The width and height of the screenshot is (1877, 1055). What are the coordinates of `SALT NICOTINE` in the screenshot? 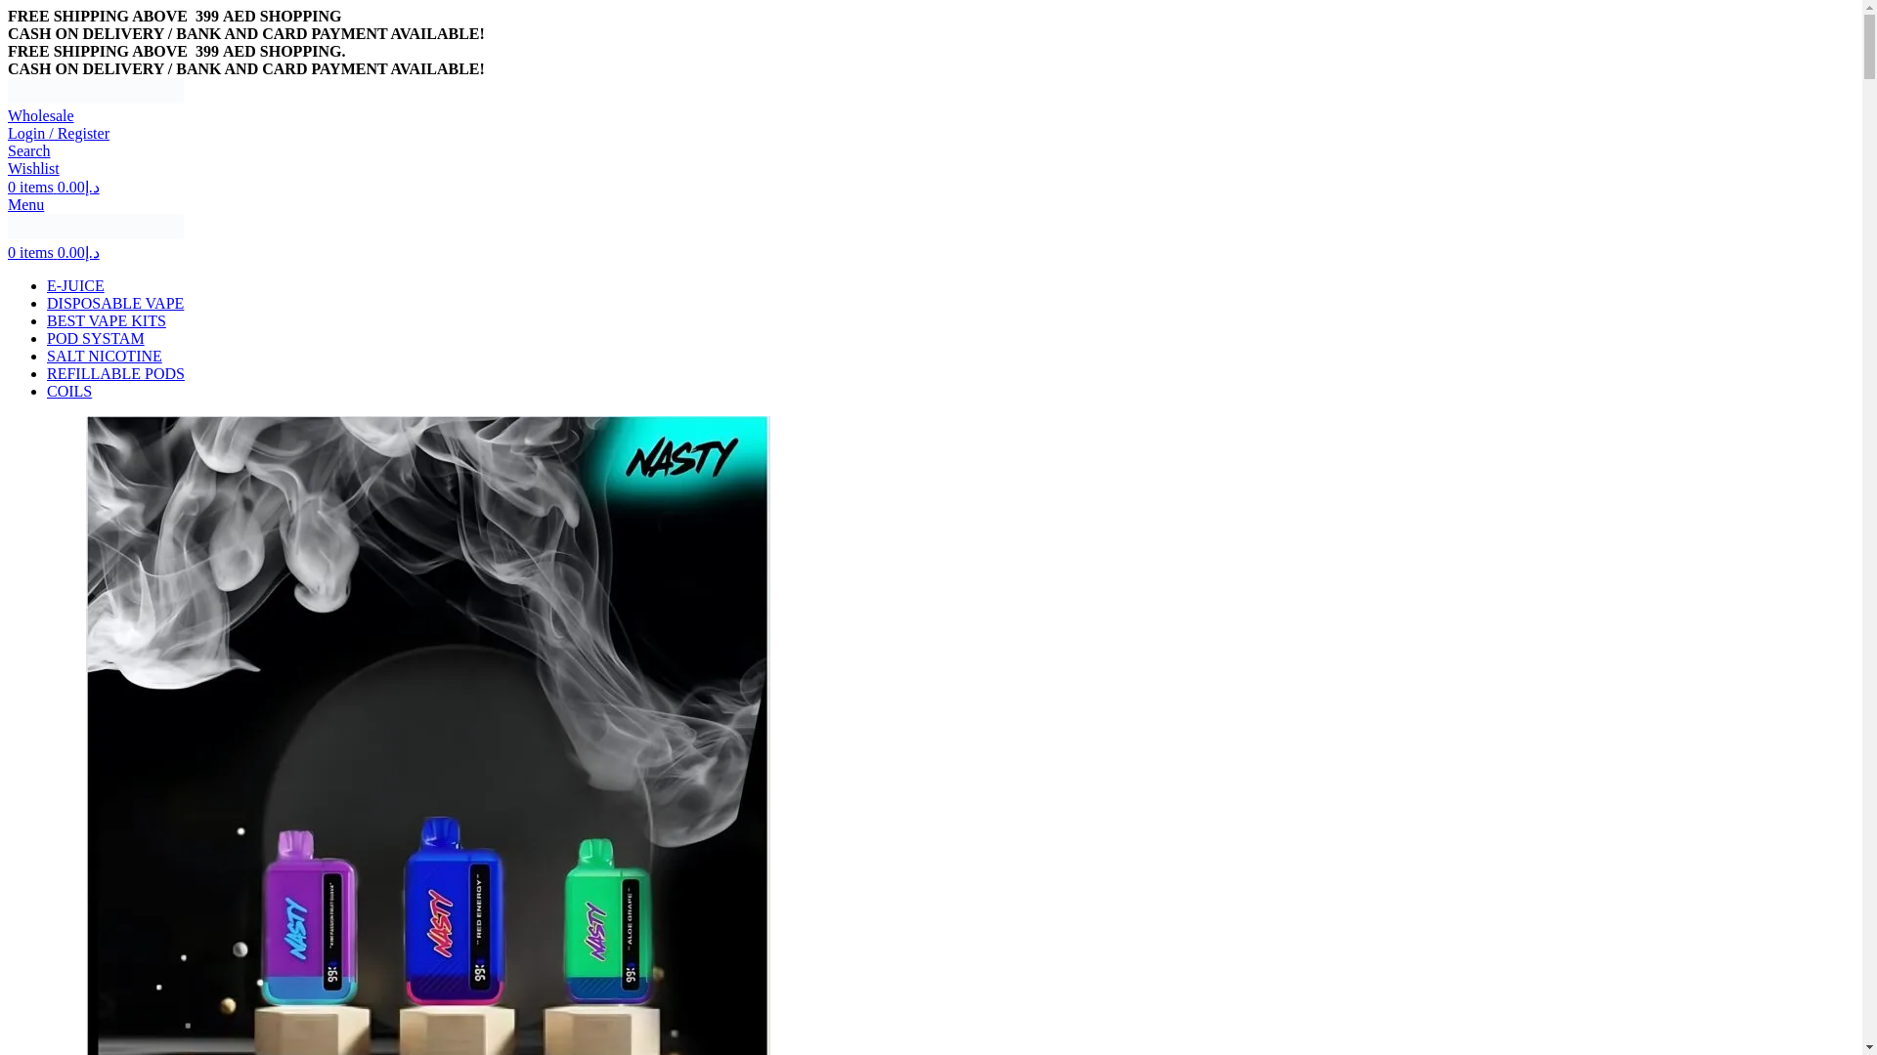 It's located at (104, 356).